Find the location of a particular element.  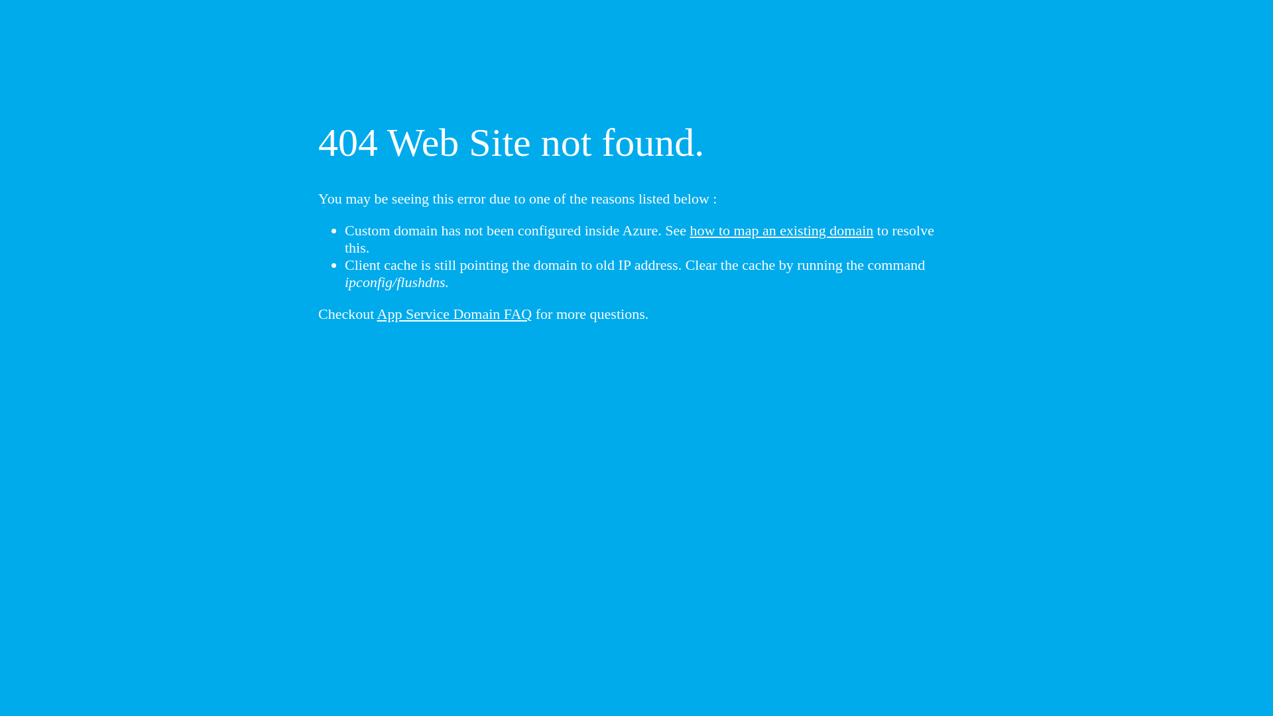

how to map an existing domain is located at coordinates (782, 231).